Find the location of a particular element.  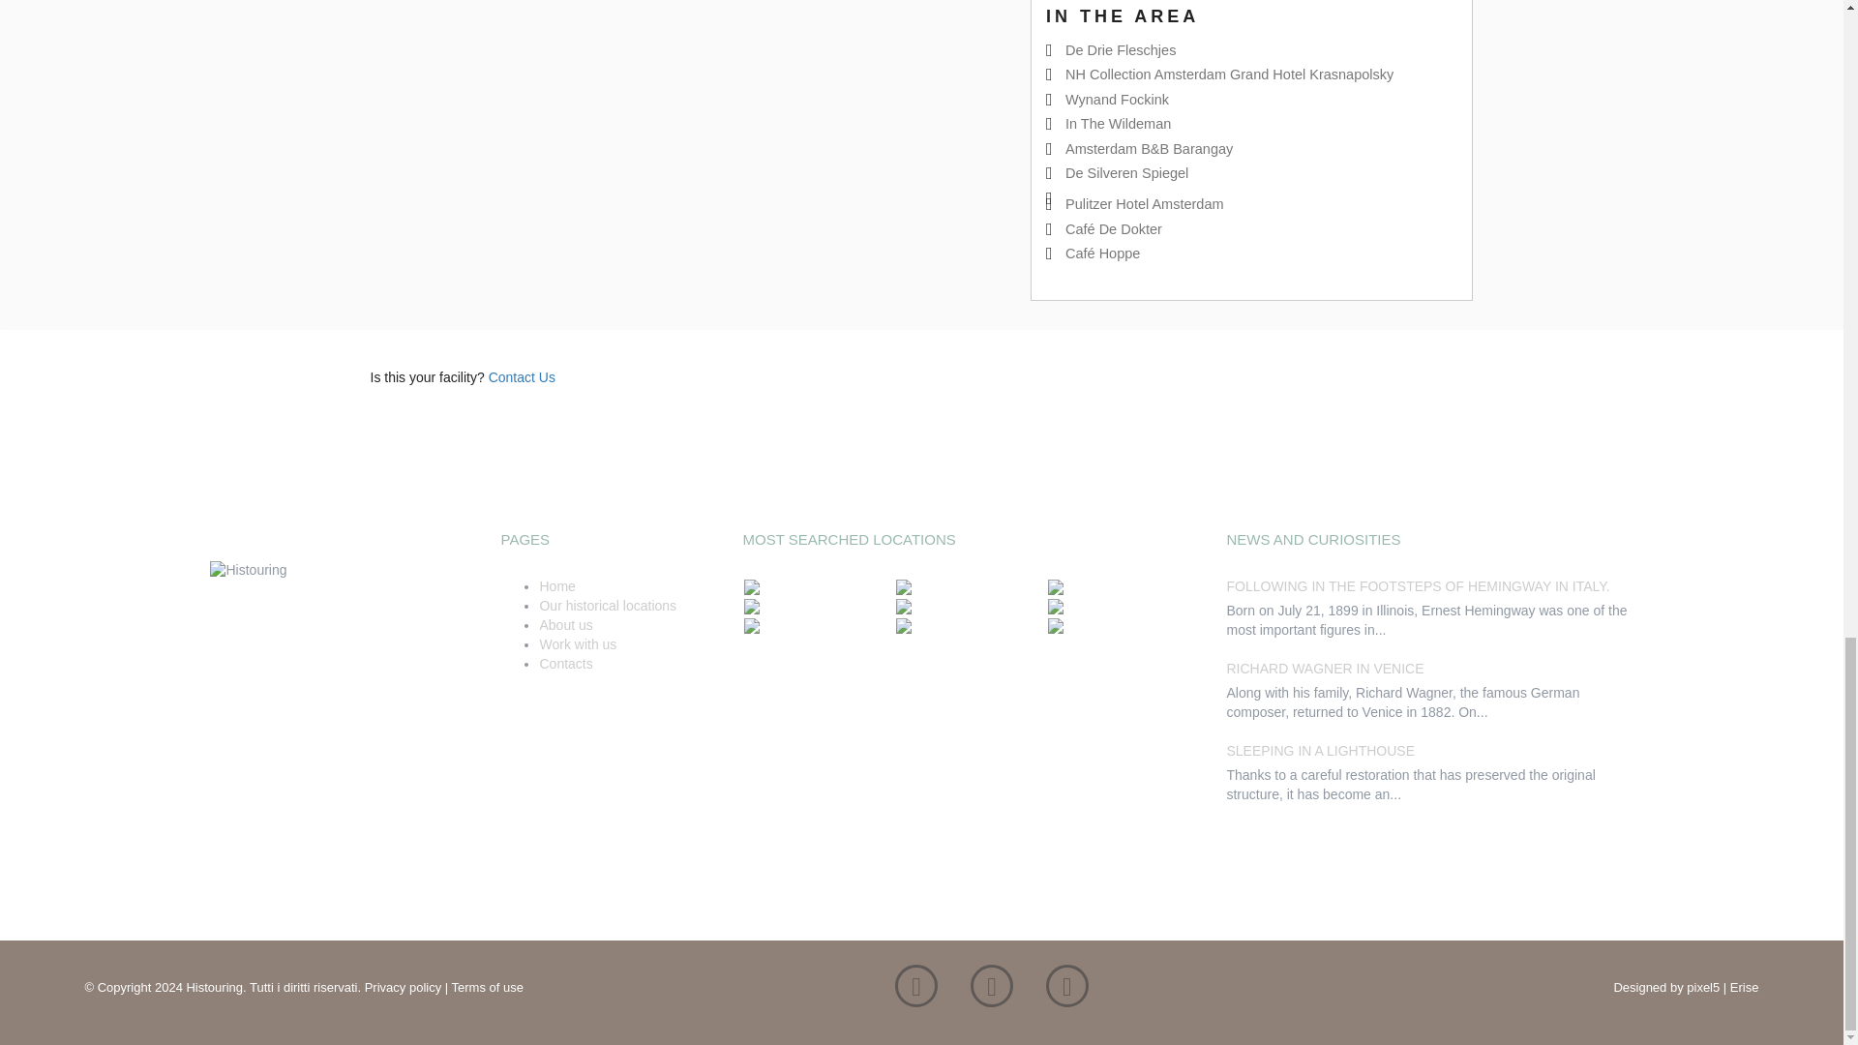

Our historical locations is located at coordinates (607, 605).